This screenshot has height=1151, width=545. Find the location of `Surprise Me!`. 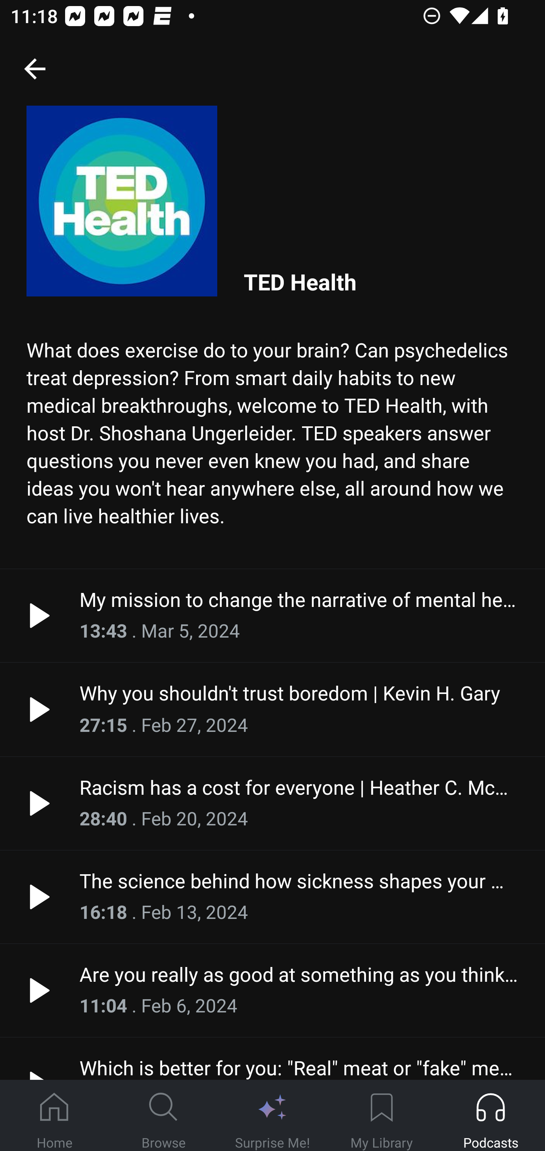

Surprise Me! is located at coordinates (272, 1116).